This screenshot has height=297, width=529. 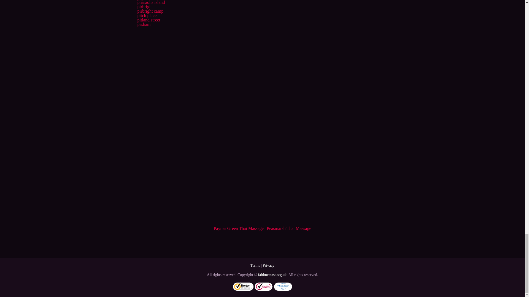 I want to click on pharaohs island, so click(x=151, y=2).